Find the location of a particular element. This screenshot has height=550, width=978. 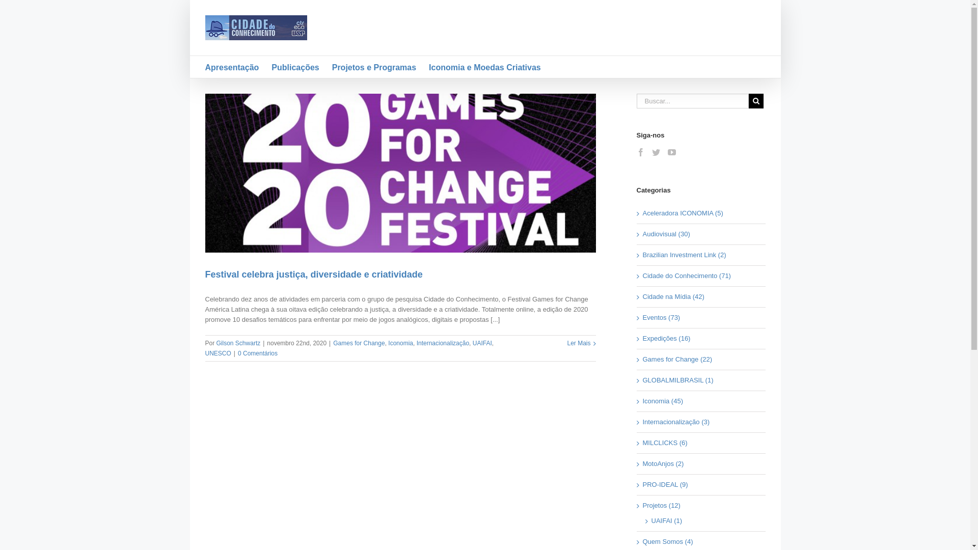

UNESCO is located at coordinates (218, 353).